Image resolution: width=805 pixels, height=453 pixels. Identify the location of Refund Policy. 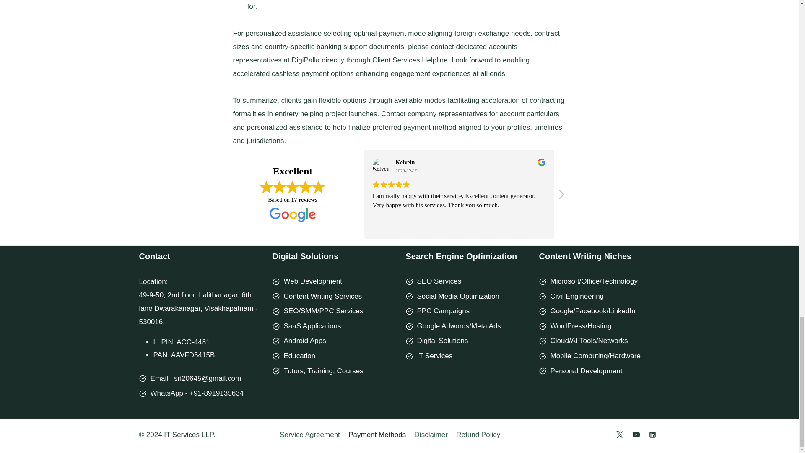
(478, 435).